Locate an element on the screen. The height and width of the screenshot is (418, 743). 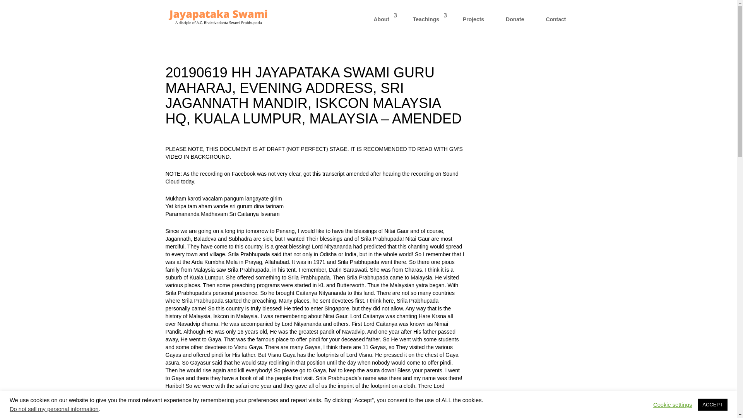
Donate is located at coordinates (515, 24).